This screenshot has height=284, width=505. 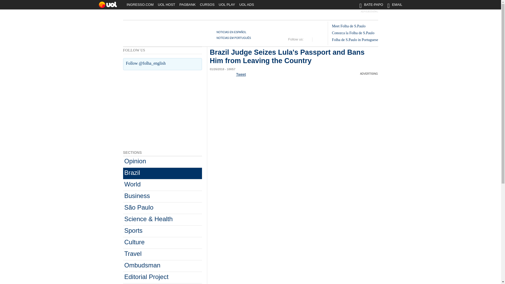 I want to click on Editorial Project, so click(x=163, y=277).